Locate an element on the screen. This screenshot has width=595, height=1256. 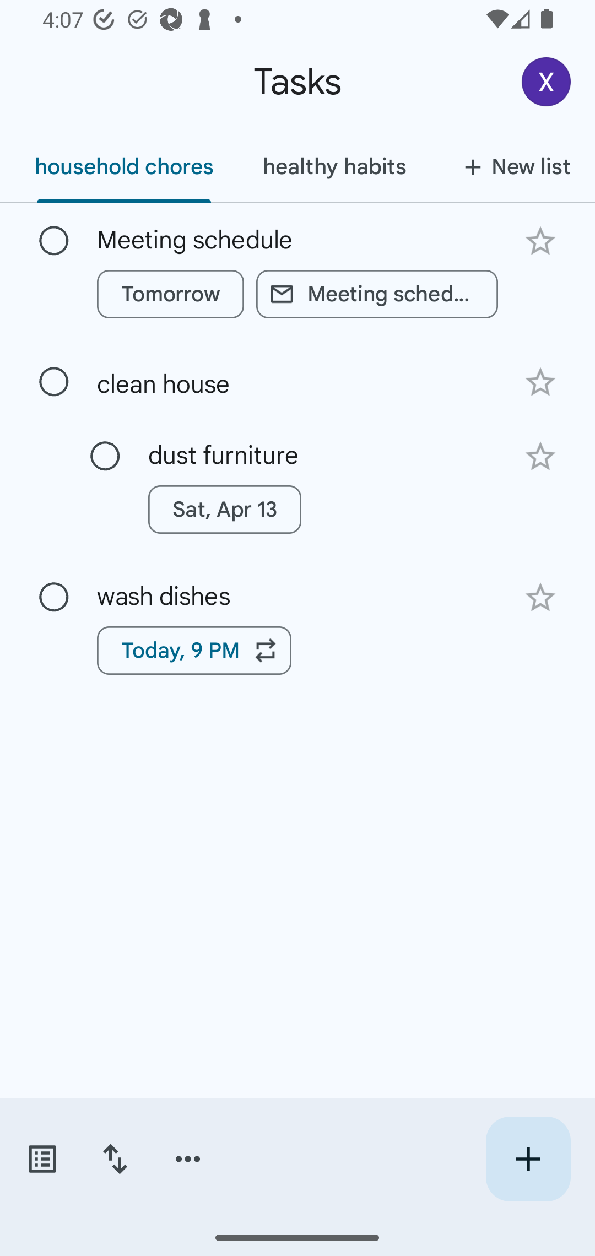
Tomorrow is located at coordinates (170, 294).